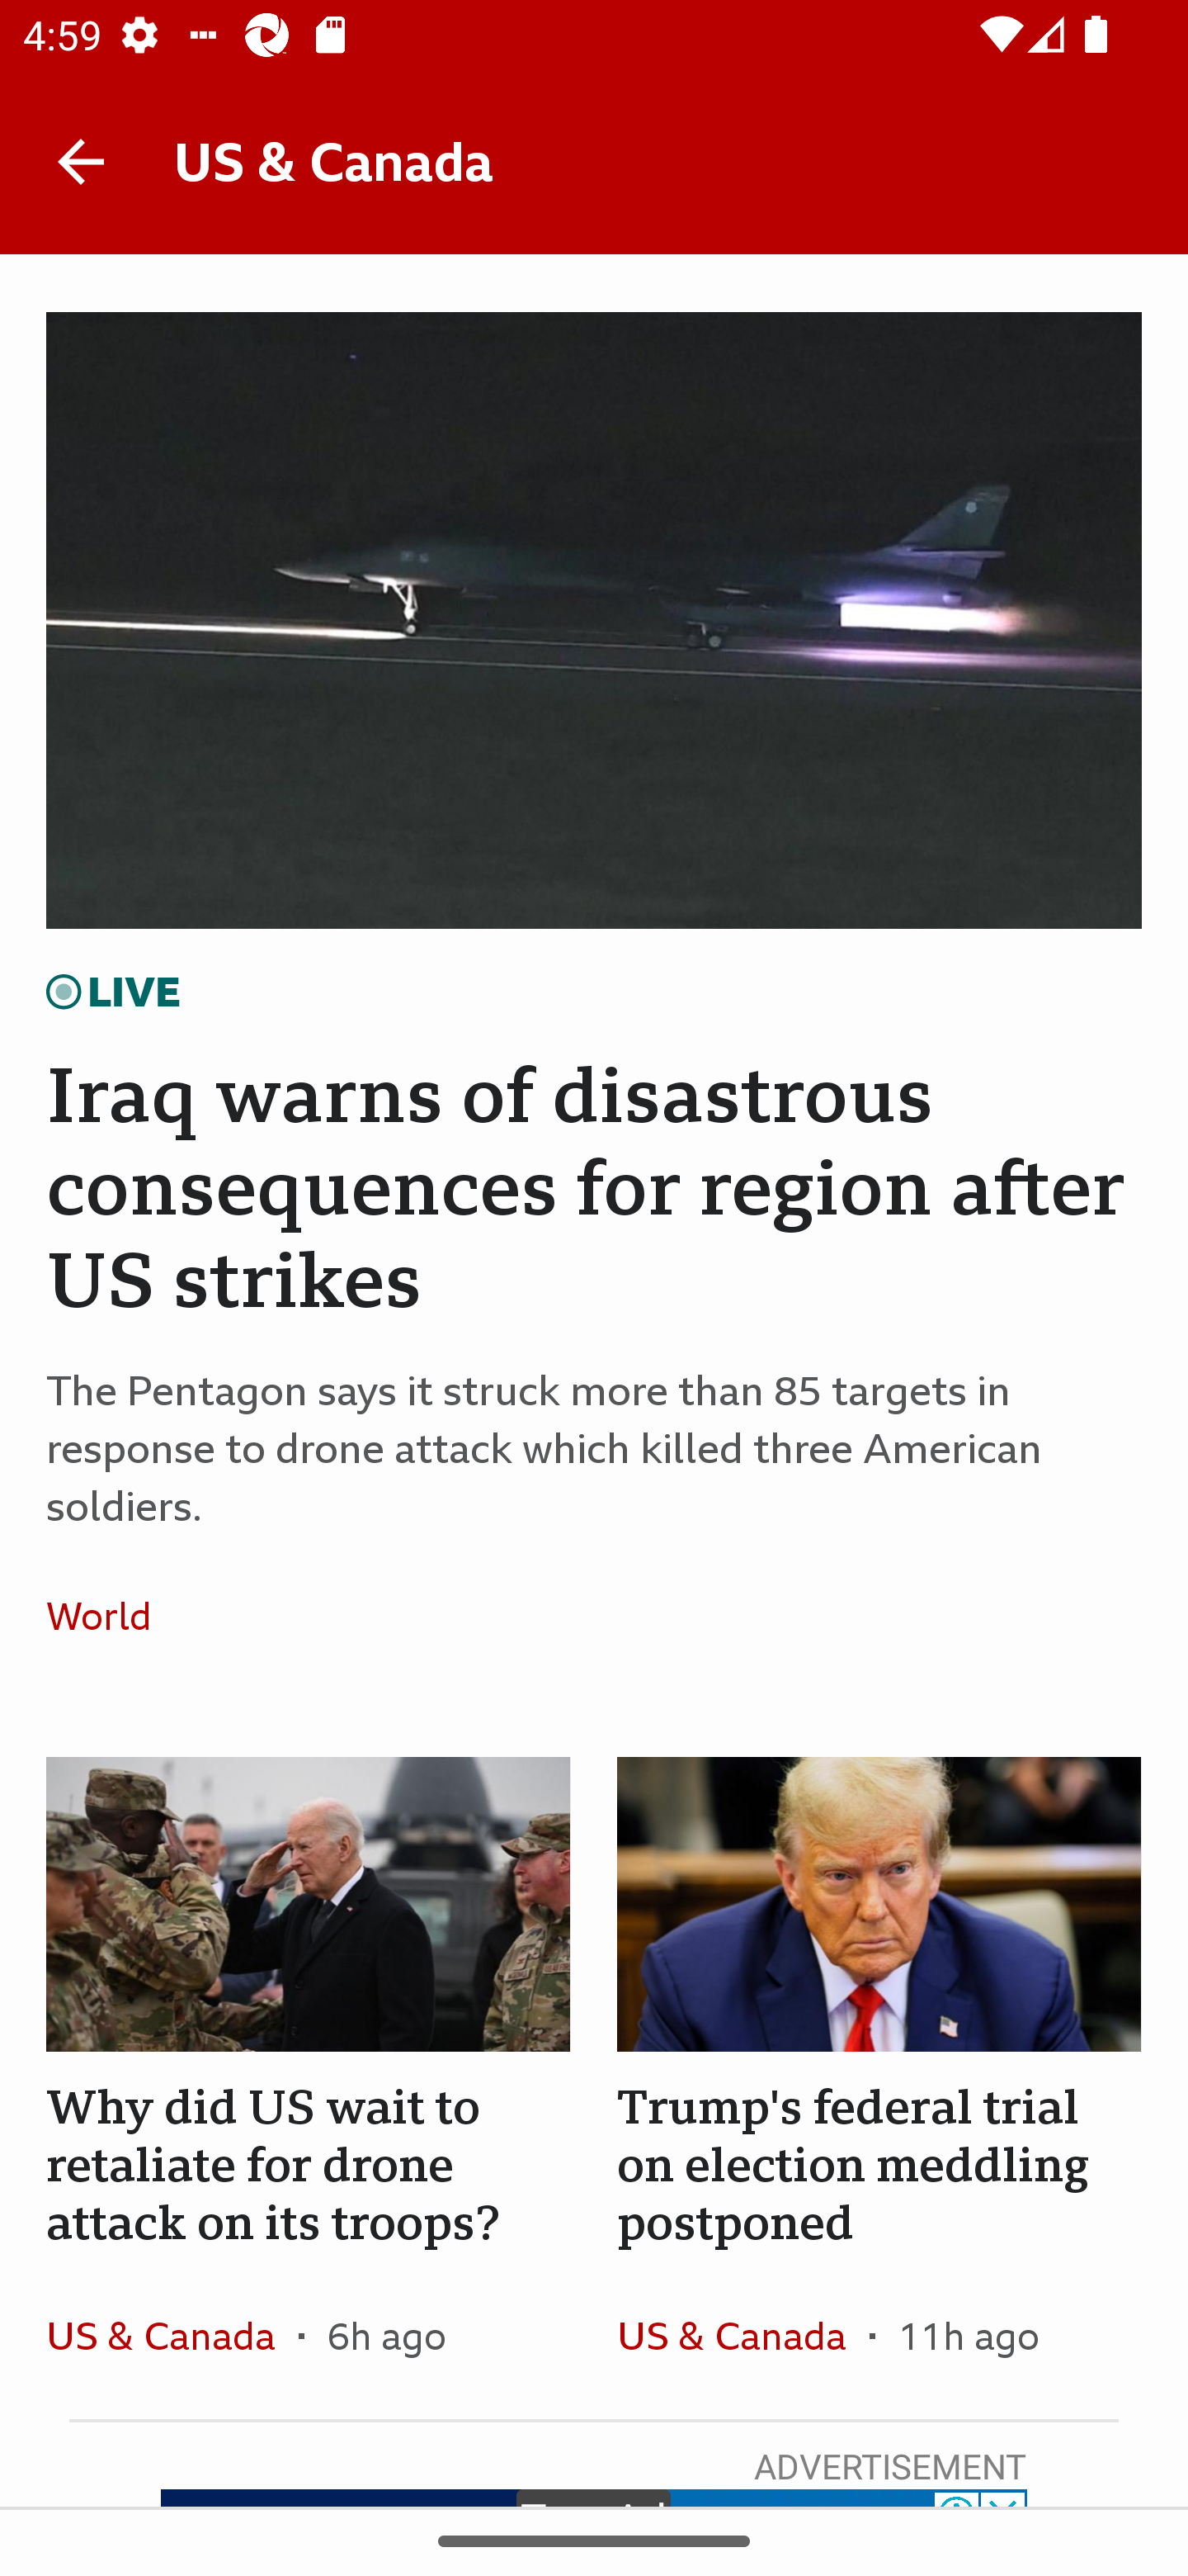  I want to click on Back, so click(81, 160).